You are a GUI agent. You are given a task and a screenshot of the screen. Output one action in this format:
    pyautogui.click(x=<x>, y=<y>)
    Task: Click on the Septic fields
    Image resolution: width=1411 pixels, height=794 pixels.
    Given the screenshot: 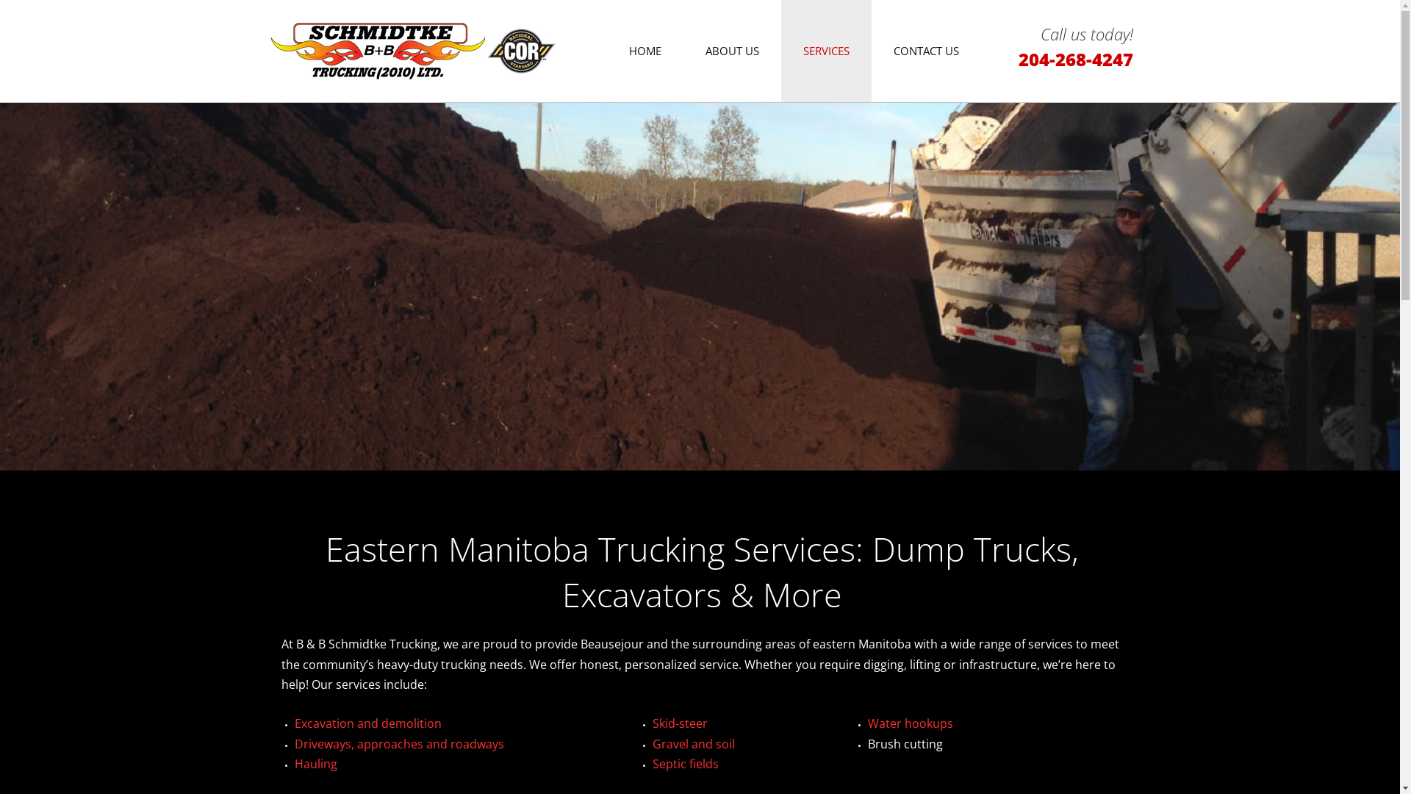 What is the action you would take?
    pyautogui.click(x=686, y=764)
    